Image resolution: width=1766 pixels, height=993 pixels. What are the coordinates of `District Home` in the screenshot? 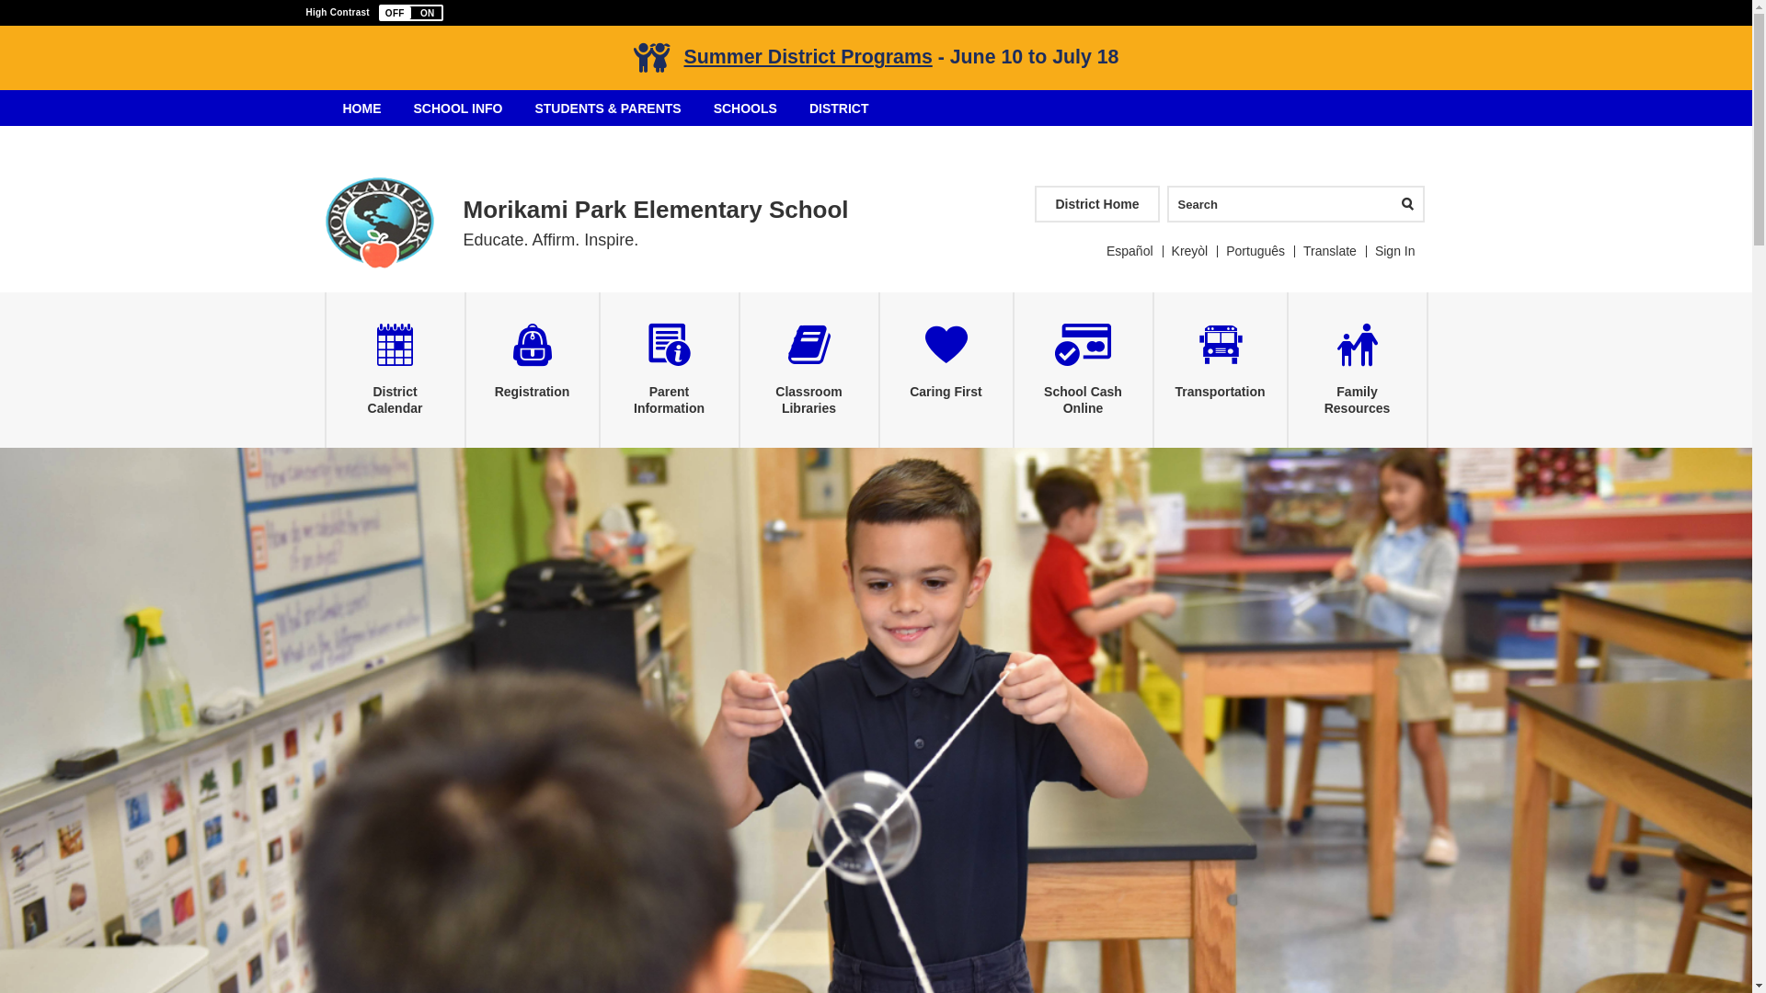 It's located at (1096, 203).